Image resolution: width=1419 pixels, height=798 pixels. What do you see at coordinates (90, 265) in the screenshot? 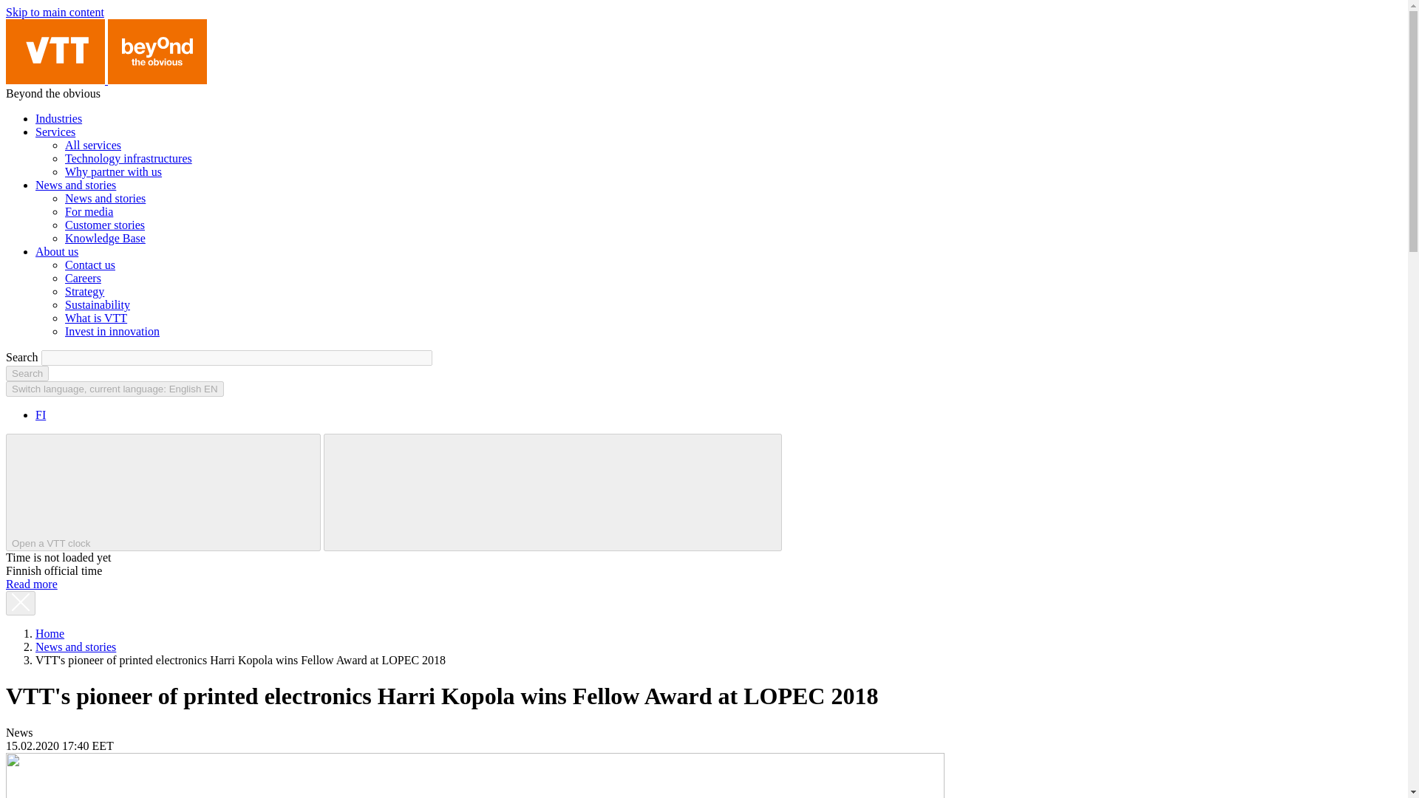
I see `Contact us` at bounding box center [90, 265].